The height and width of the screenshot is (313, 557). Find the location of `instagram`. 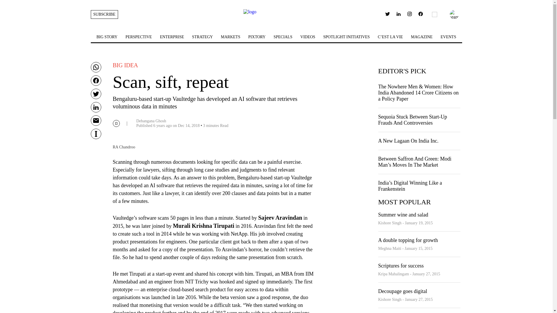

instagram is located at coordinates (410, 15).